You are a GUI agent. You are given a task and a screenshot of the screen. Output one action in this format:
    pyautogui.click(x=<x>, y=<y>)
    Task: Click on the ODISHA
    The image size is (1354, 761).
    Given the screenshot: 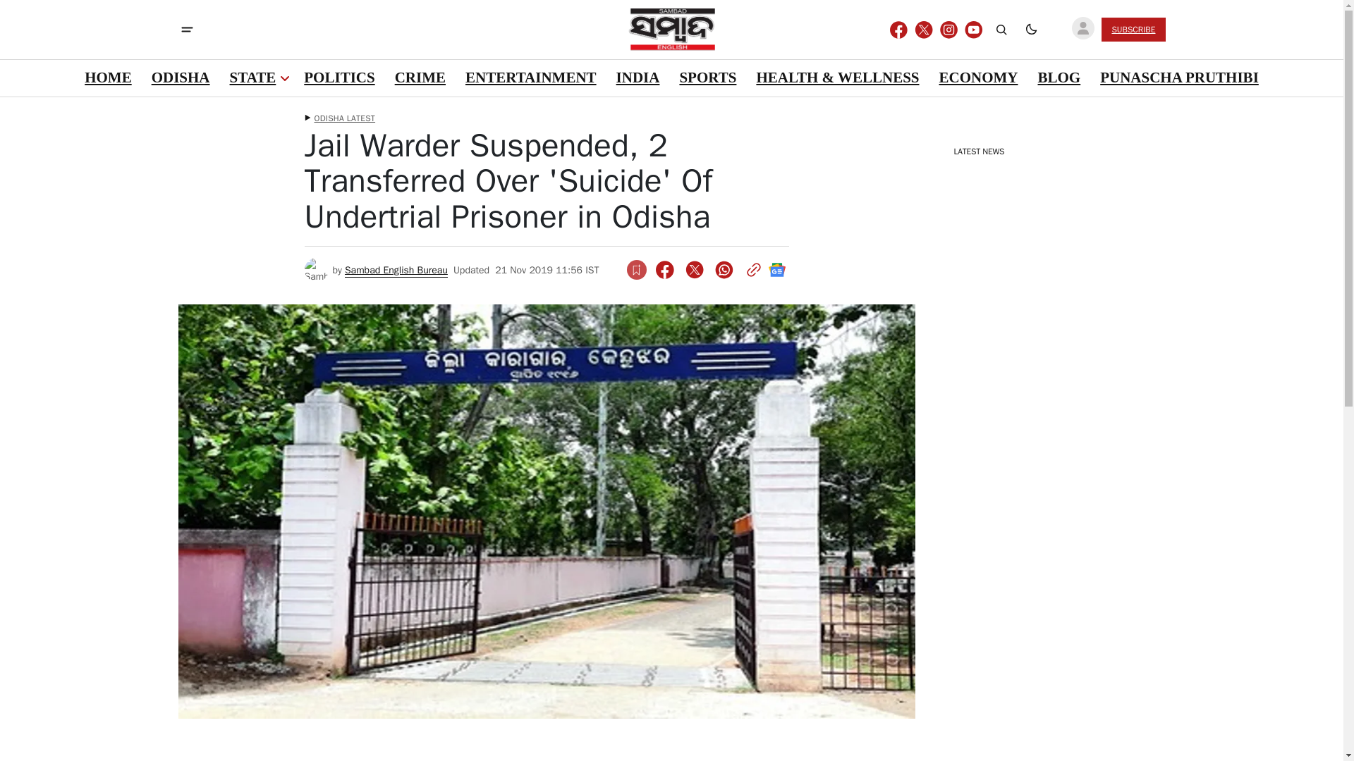 What is the action you would take?
    pyautogui.click(x=181, y=78)
    